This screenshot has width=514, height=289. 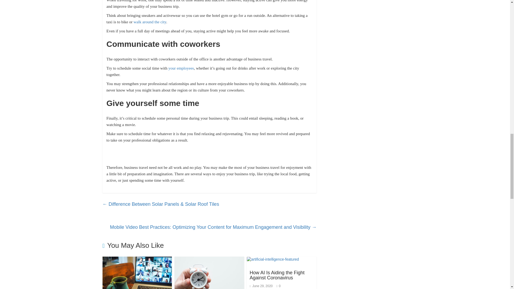 I want to click on How AI Is Aiding the Fight Against Coronavirus, so click(x=273, y=259).